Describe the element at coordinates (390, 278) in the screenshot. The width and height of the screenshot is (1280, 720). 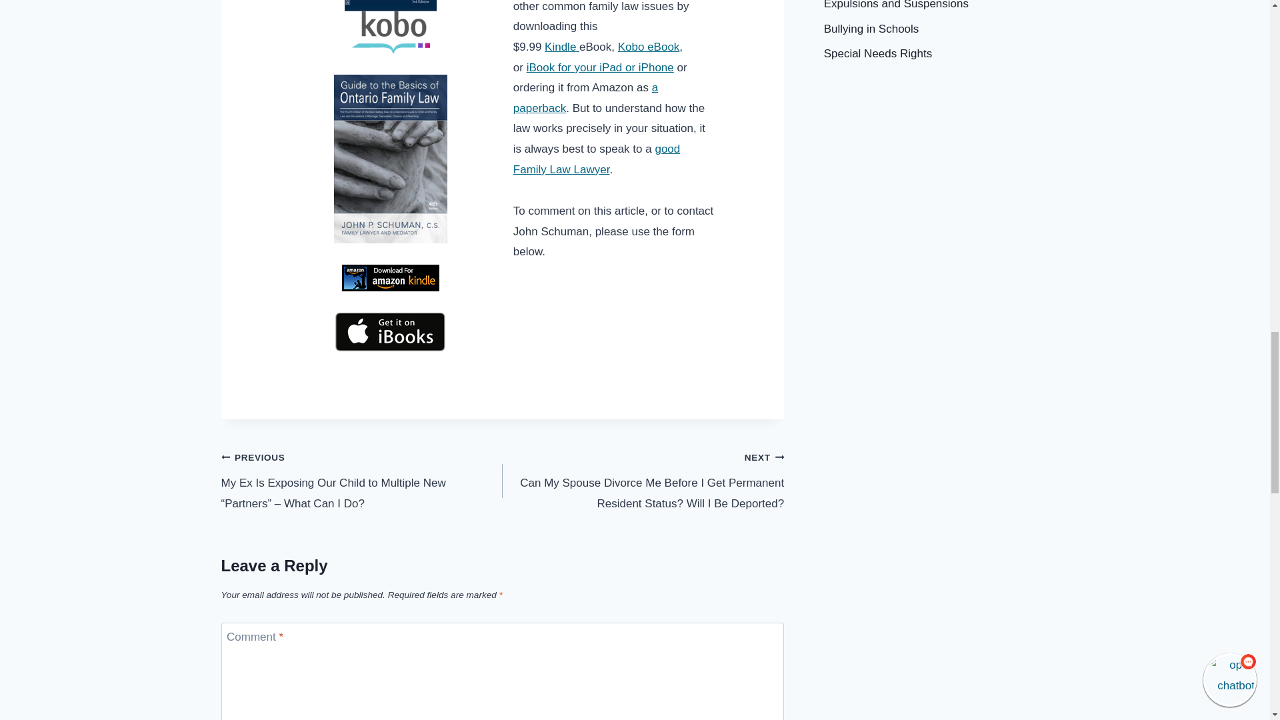
I see `image-10 - John P. Schuman C.S., Child and Family Law` at that location.